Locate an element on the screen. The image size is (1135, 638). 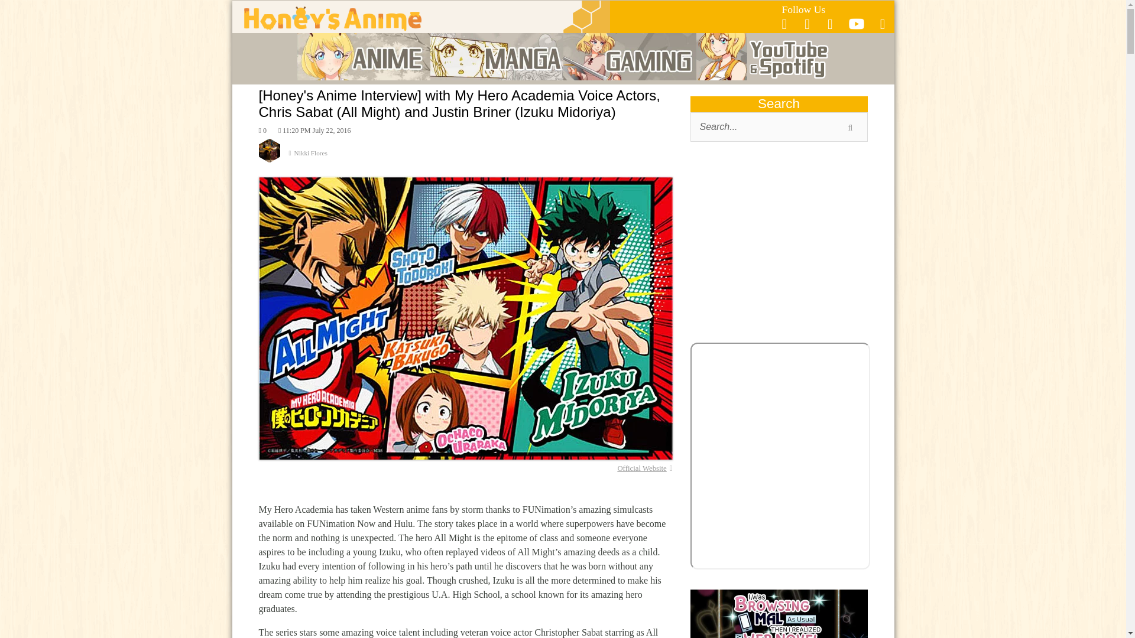
Advertisement is located at coordinates (779, 245).